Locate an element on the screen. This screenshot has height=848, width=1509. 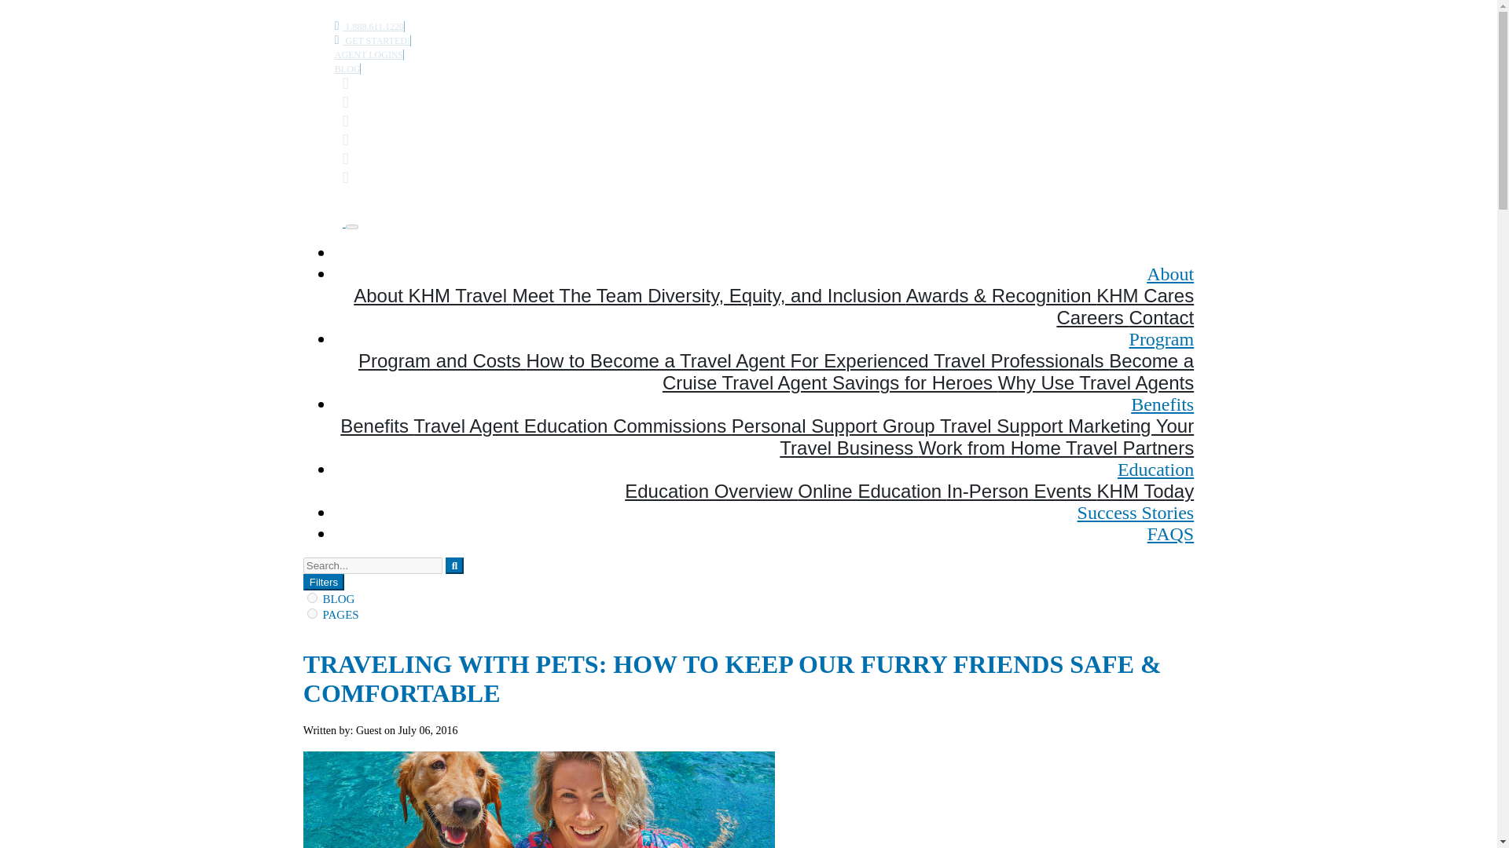
AGENT LOGINS is located at coordinates (369, 54).